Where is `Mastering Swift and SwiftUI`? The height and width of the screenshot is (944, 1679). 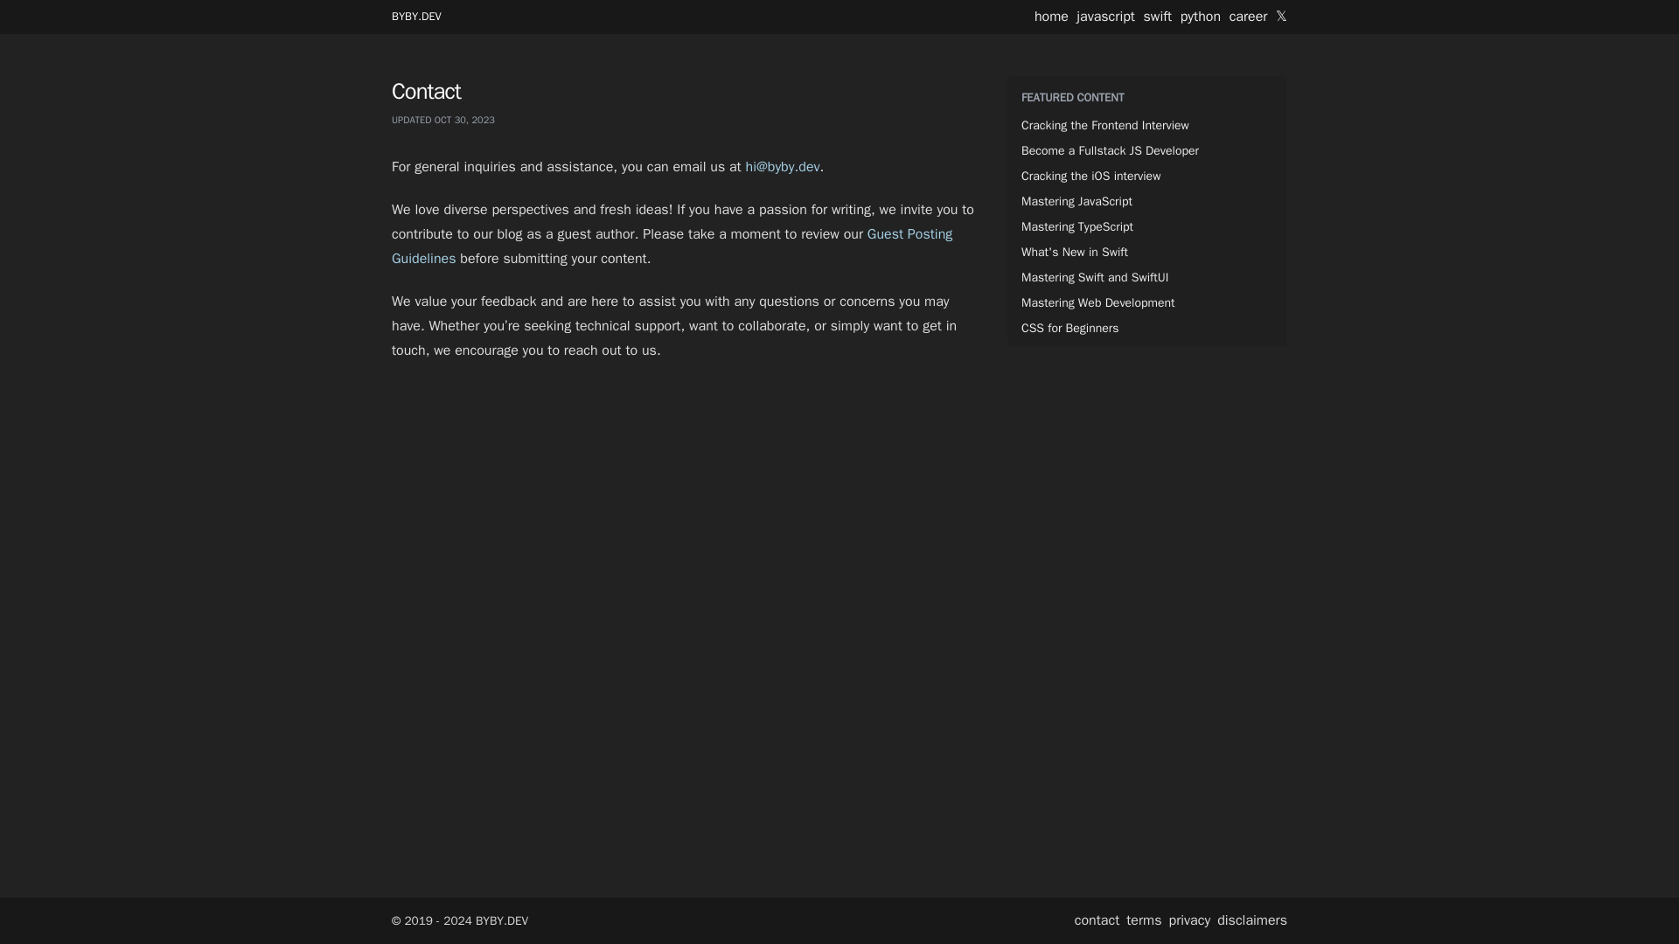
Mastering Swift and SwiftUI is located at coordinates (1095, 277).